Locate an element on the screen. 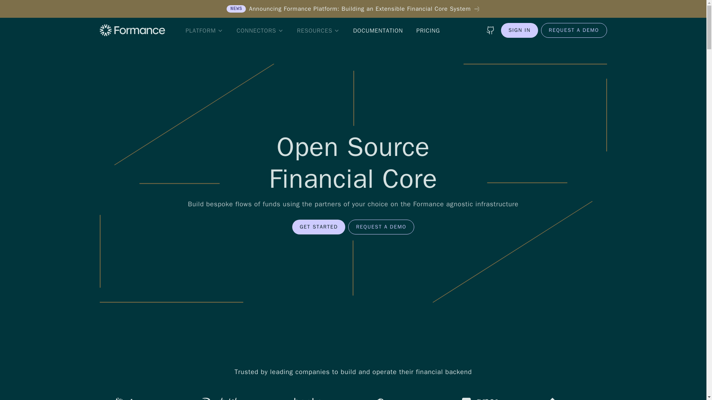 The height and width of the screenshot is (400, 712). PLATFORM is located at coordinates (204, 31).